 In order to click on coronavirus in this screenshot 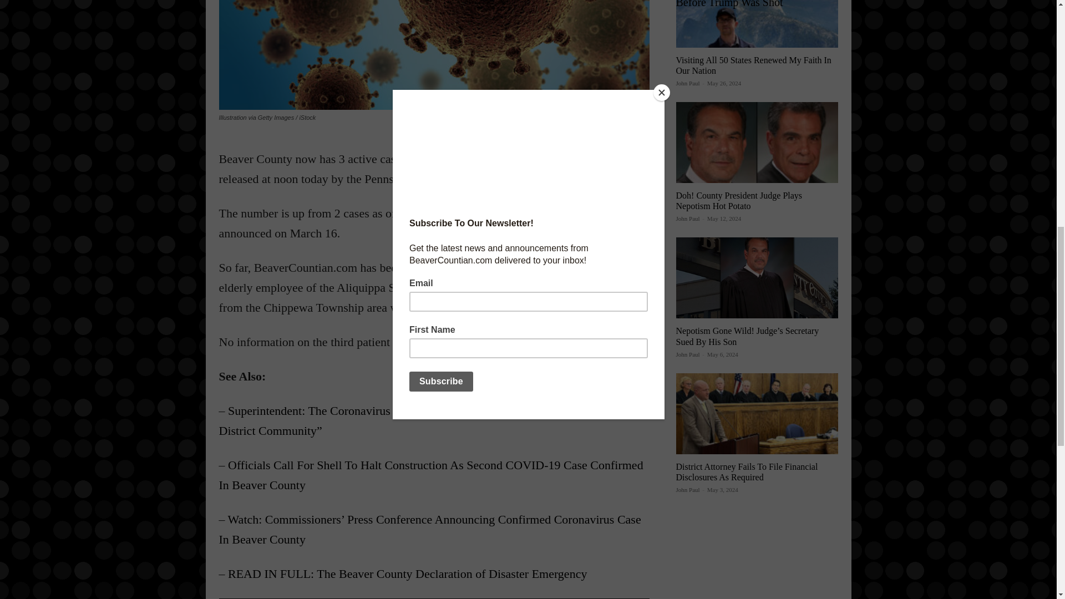, I will do `click(433, 54)`.